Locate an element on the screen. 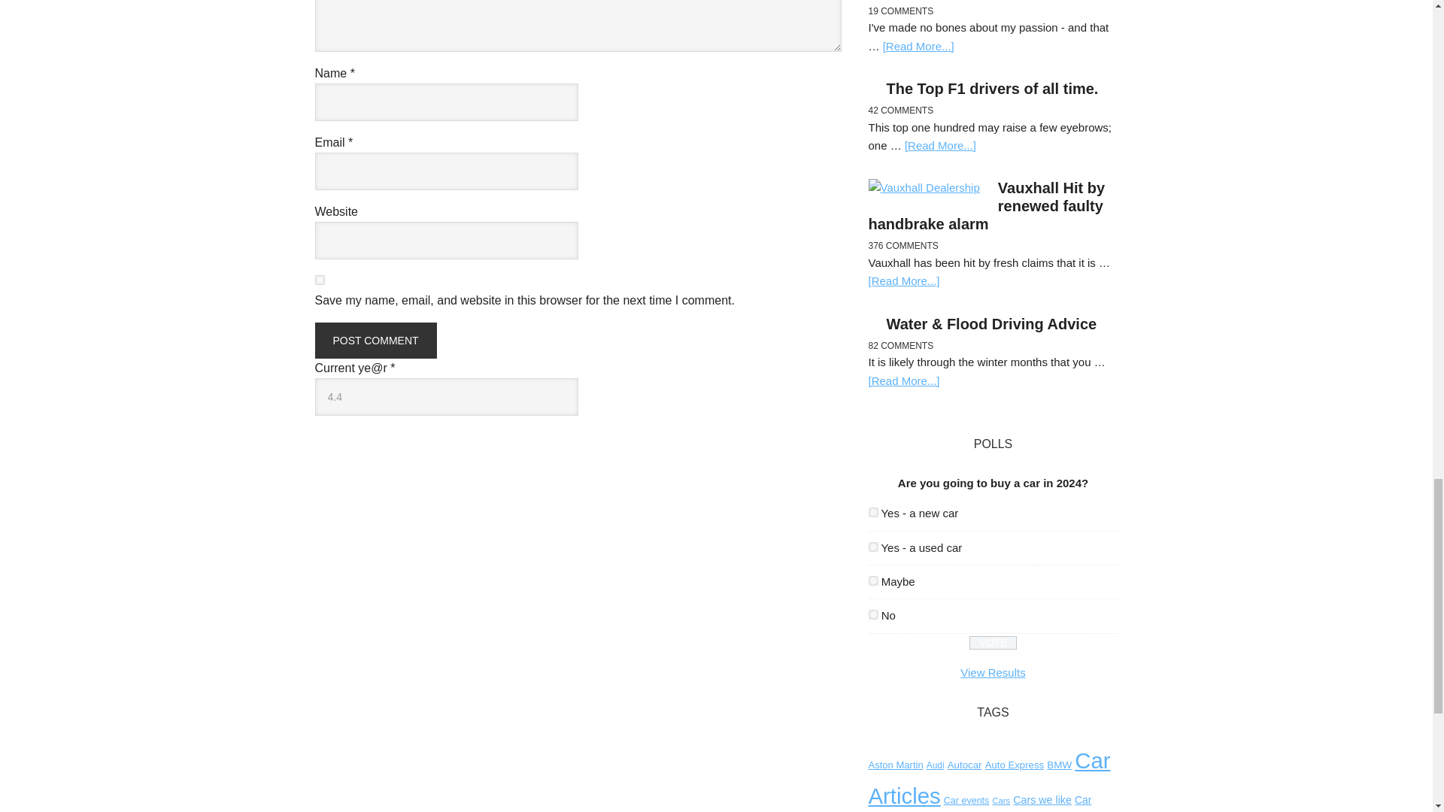  yes is located at coordinates (319, 280).